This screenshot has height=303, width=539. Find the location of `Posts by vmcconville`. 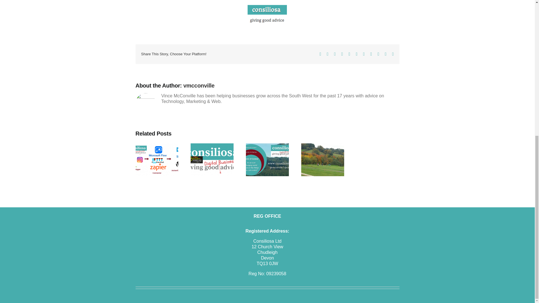

Posts by vmcconville is located at coordinates (149, 23).